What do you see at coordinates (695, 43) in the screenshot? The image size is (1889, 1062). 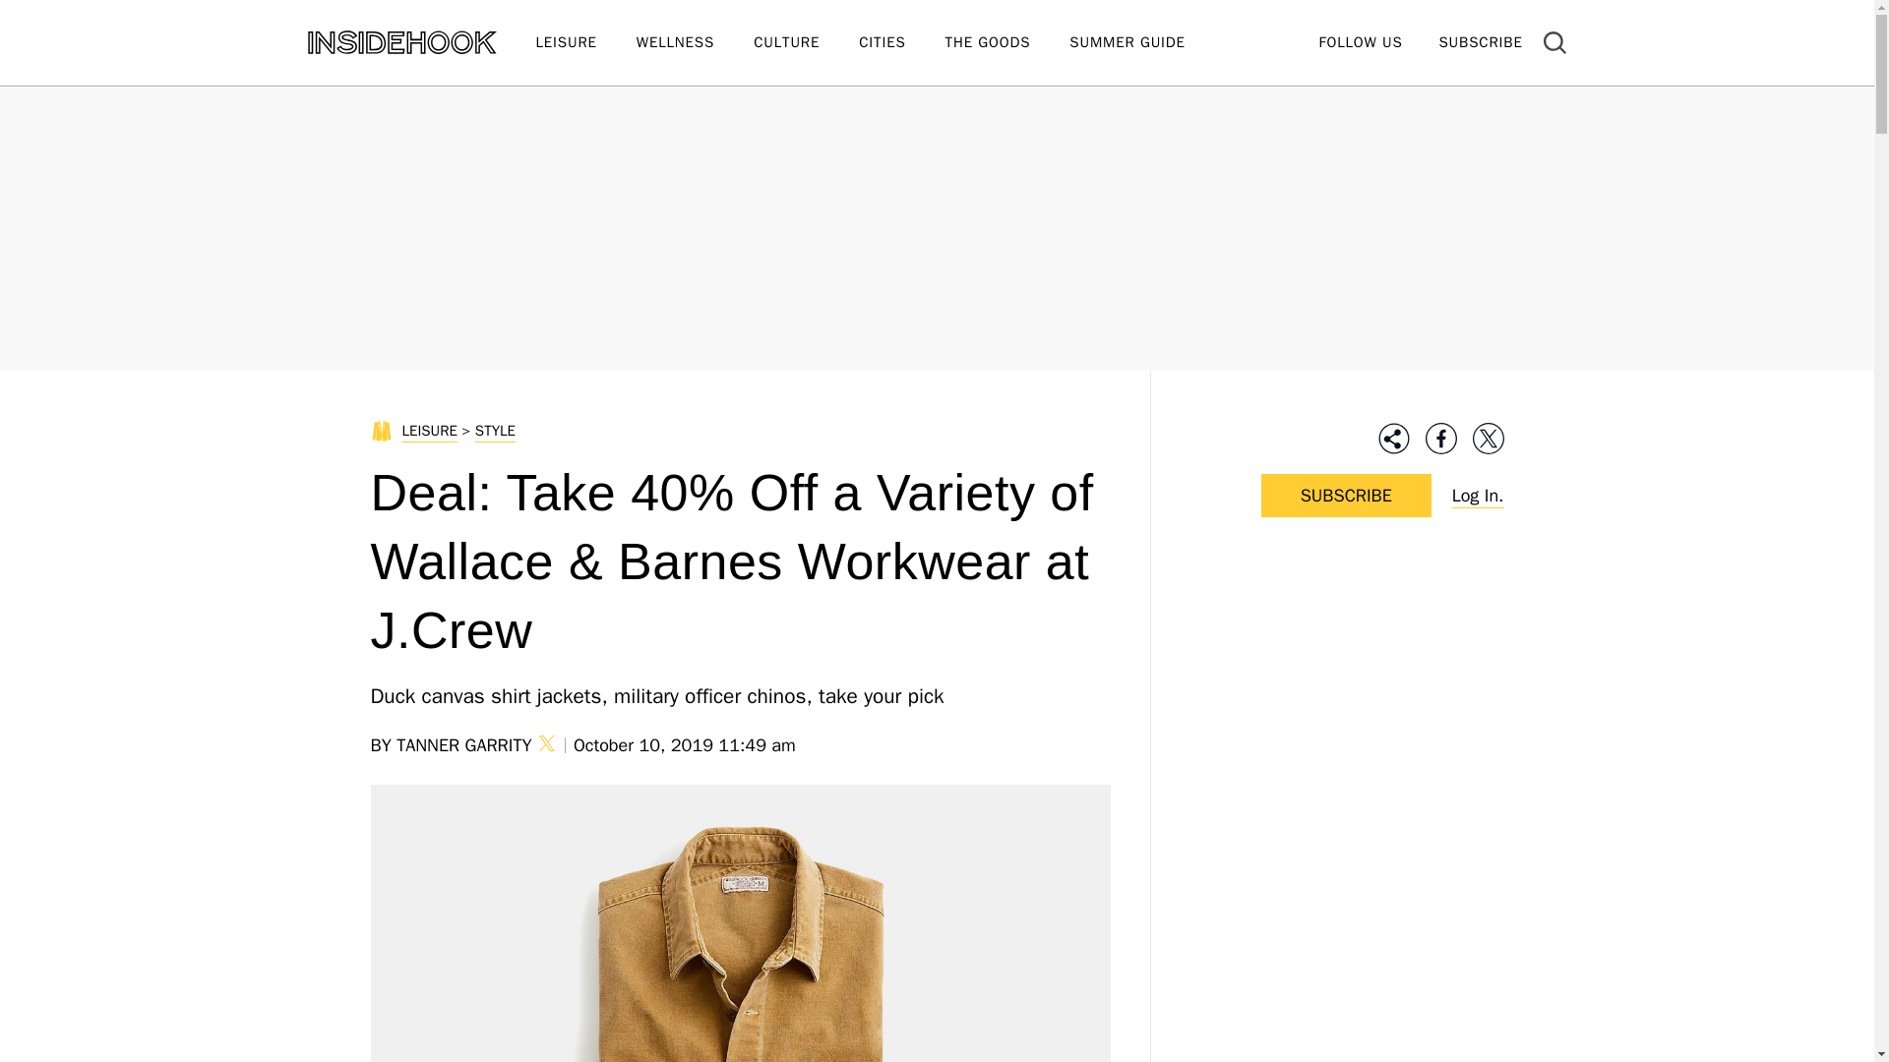 I see `WELLNESS` at bounding box center [695, 43].